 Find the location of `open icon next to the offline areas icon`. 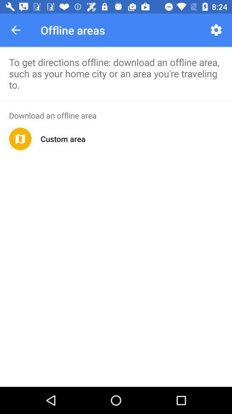

open icon next to the offline areas icon is located at coordinates (216, 30).